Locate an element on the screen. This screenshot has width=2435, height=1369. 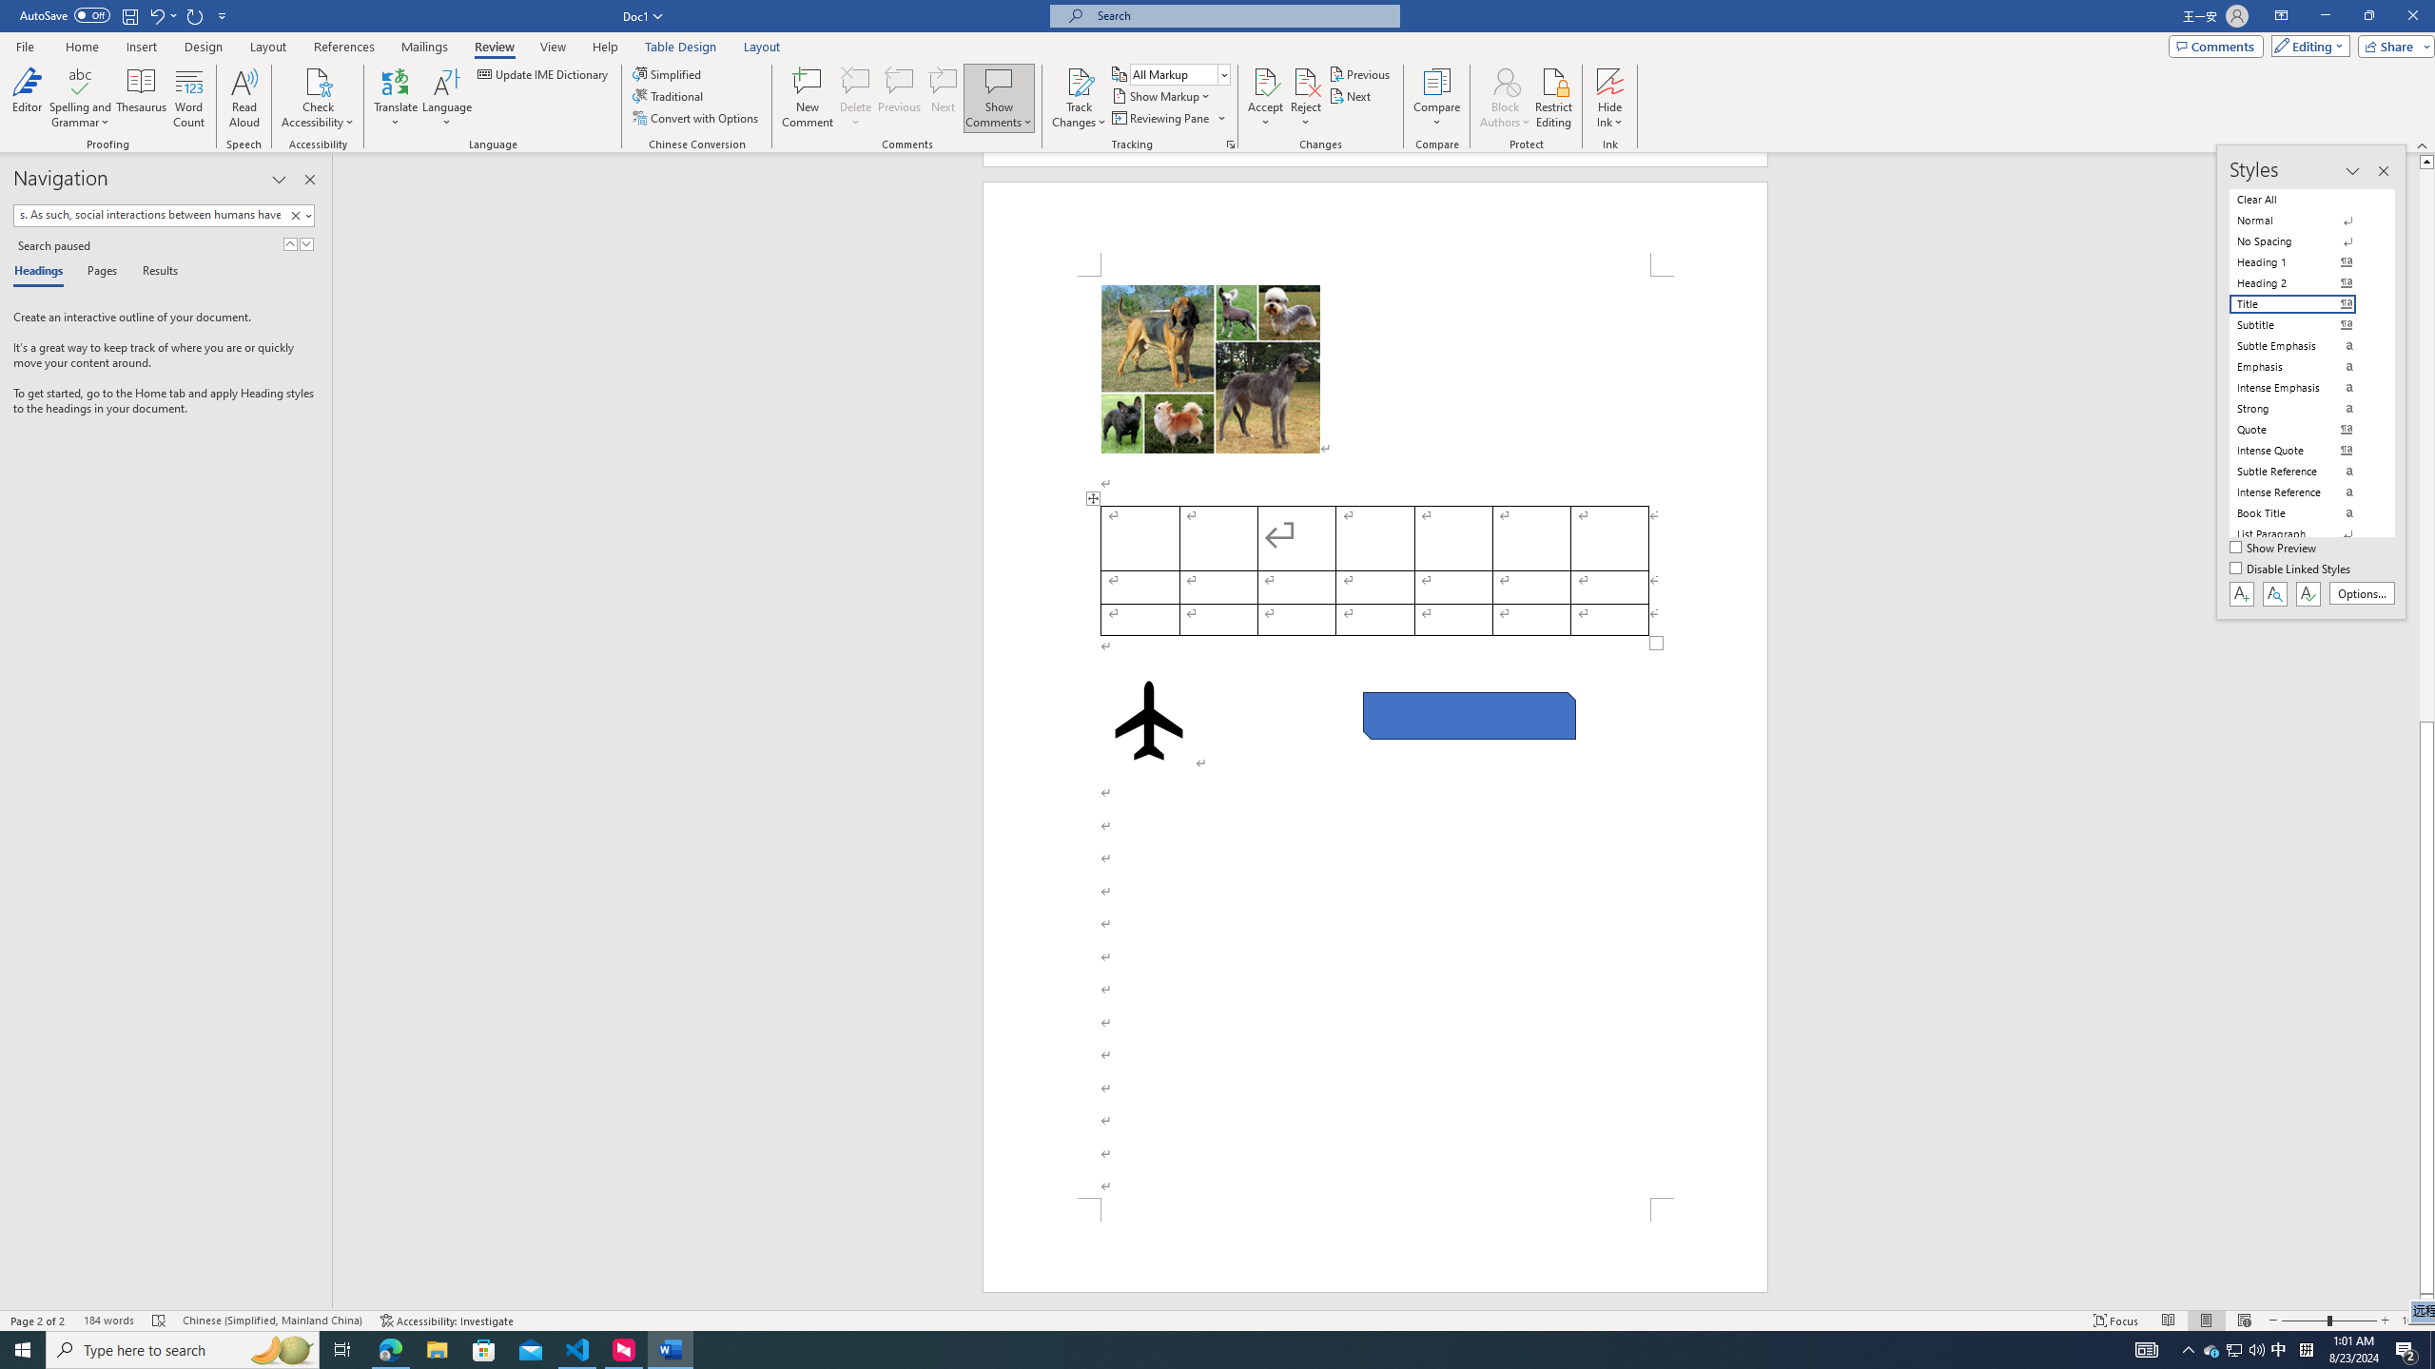
Close is located at coordinates (2412, 16).